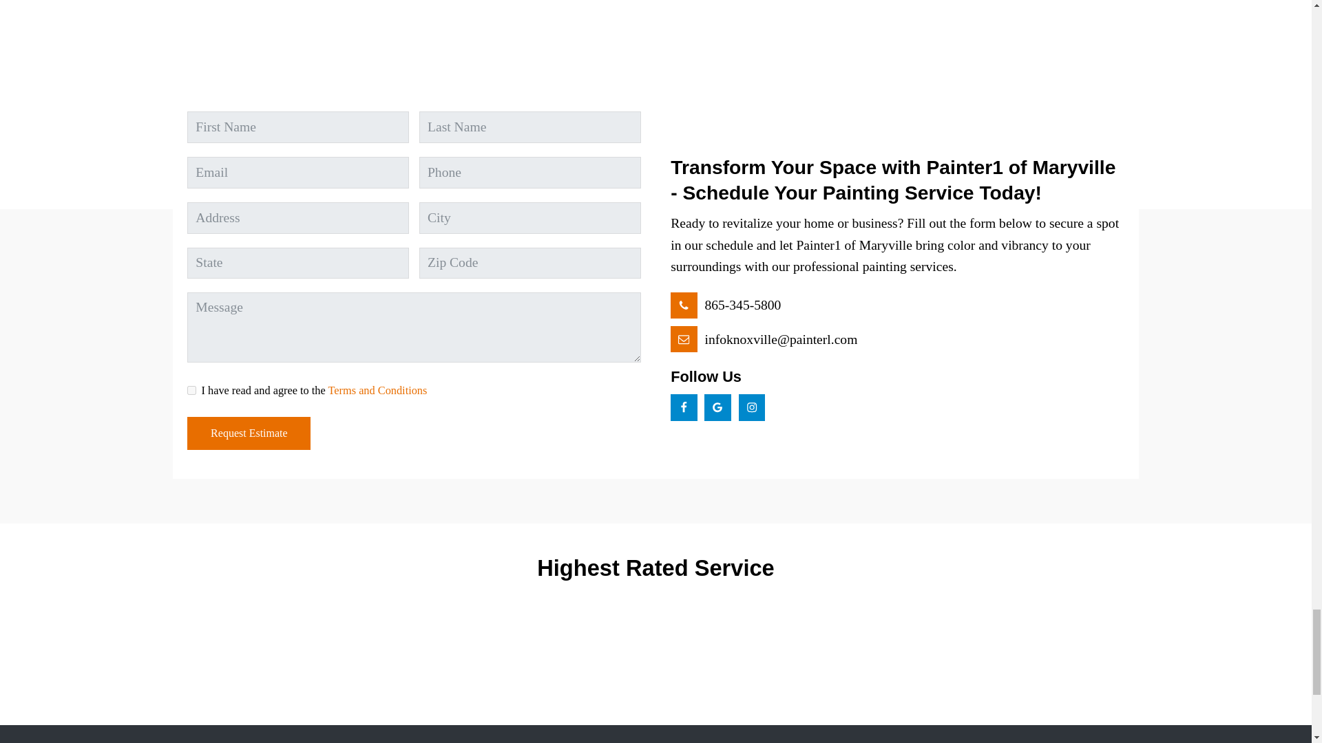  I want to click on on, so click(191, 389).